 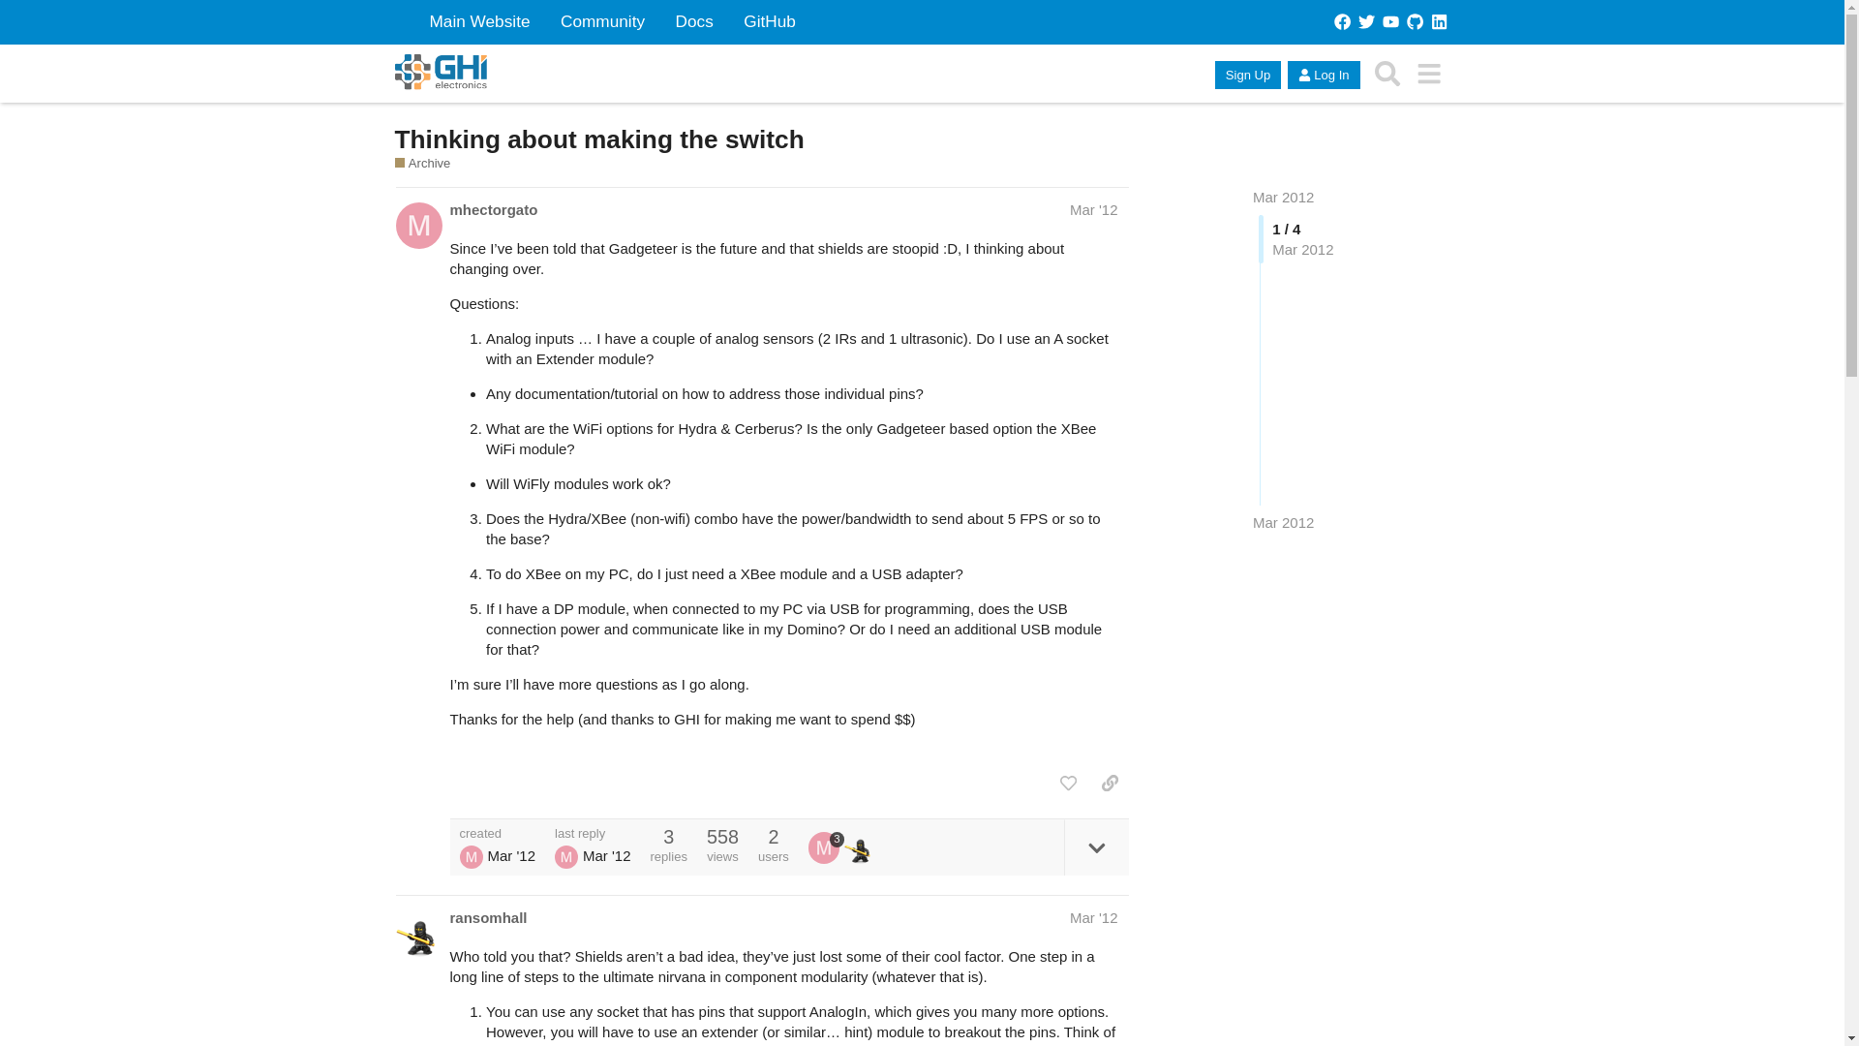 I want to click on Mar 2012, so click(x=1284, y=197).